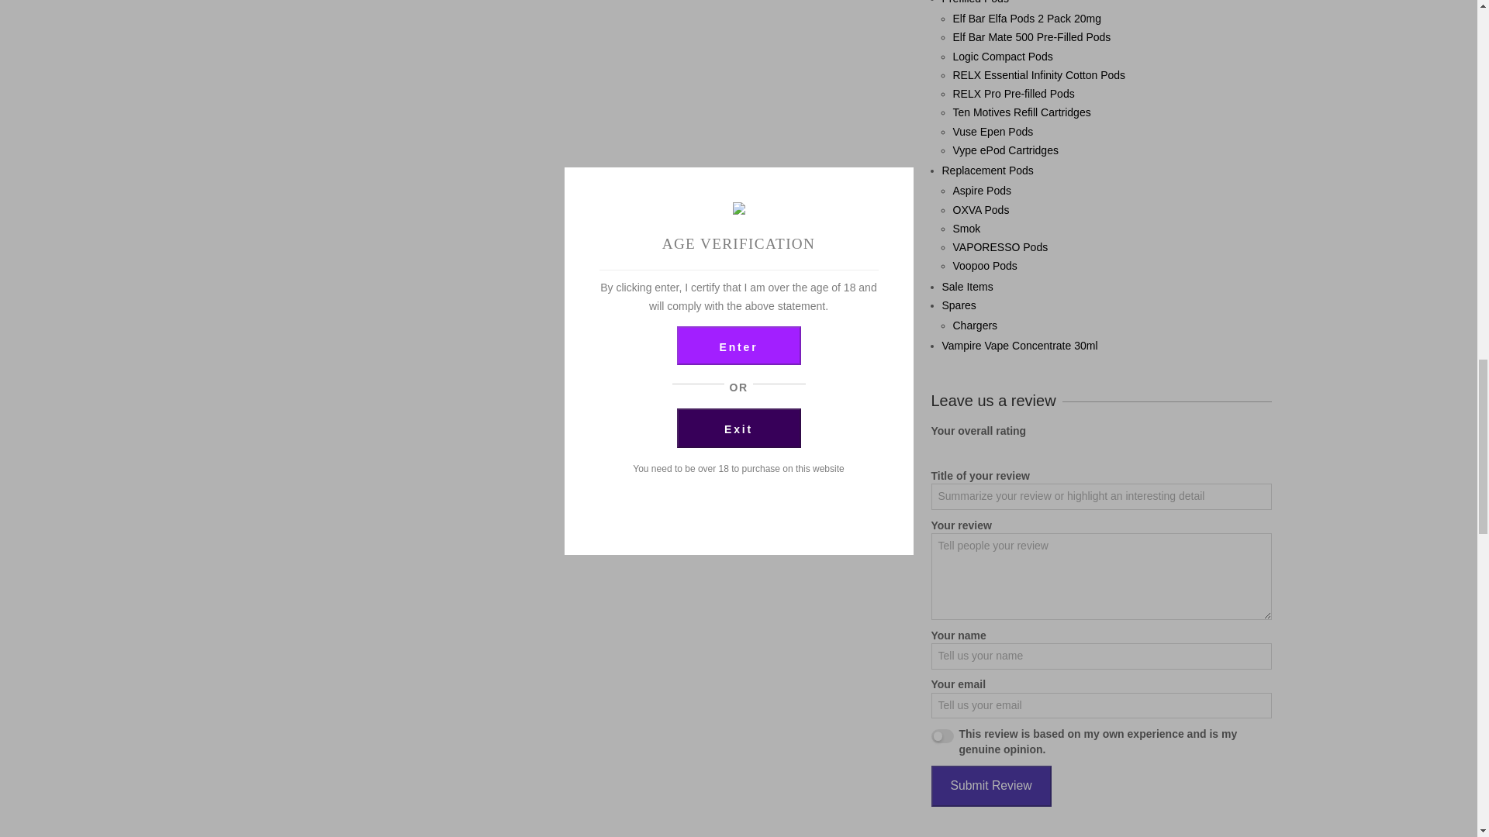 This screenshot has width=1489, height=837. What do you see at coordinates (941, 736) in the screenshot?
I see `1` at bounding box center [941, 736].